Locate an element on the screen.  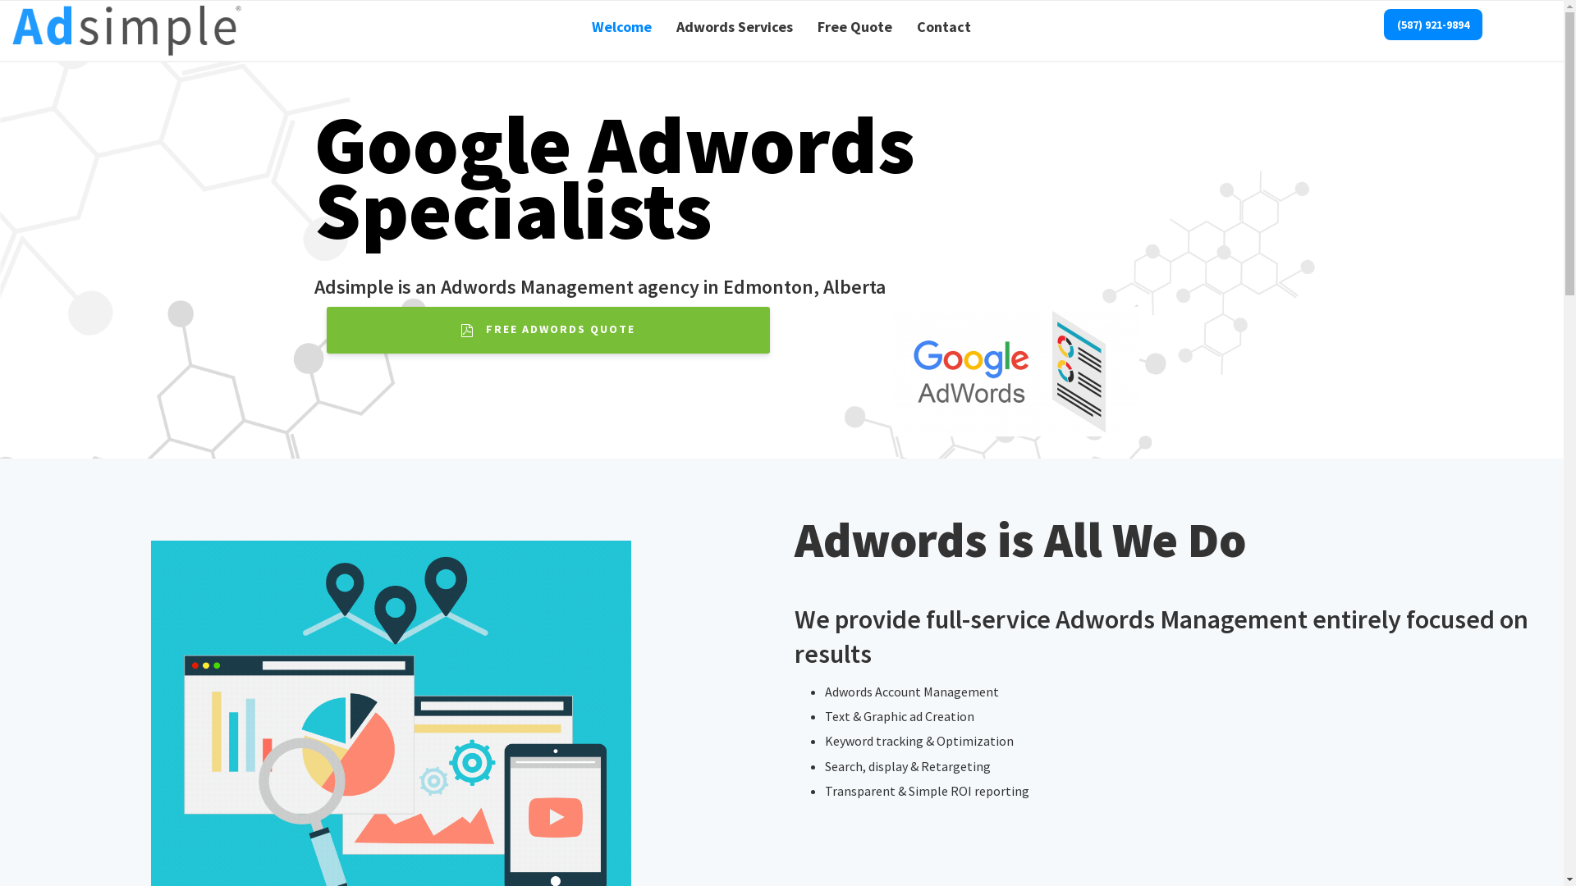
Adwords Specialists for Small Businesses & Contractors is located at coordinates (130, 31).